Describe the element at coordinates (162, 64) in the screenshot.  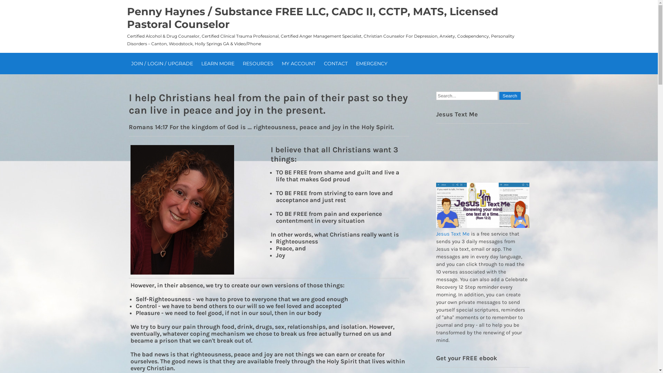
I see `JOIN / LOGIN / UPGRADE` at that location.